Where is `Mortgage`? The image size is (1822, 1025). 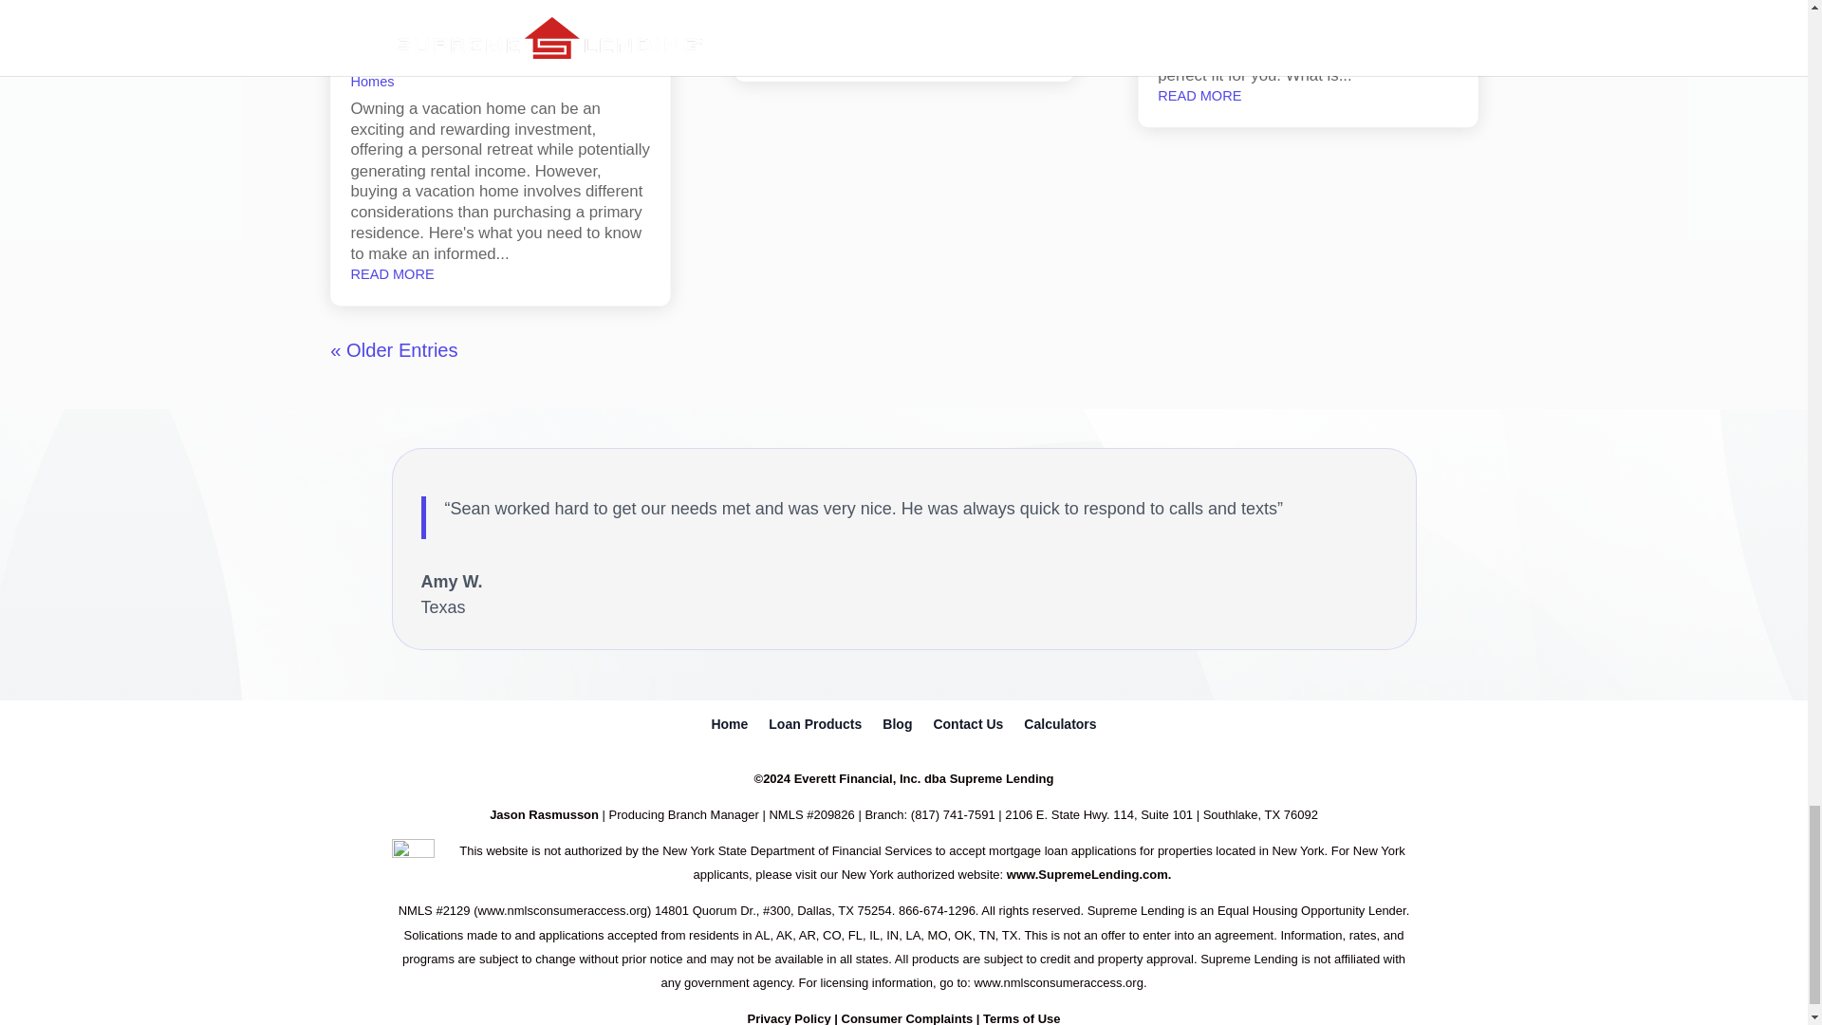
Mortgage is located at coordinates (571, 63).